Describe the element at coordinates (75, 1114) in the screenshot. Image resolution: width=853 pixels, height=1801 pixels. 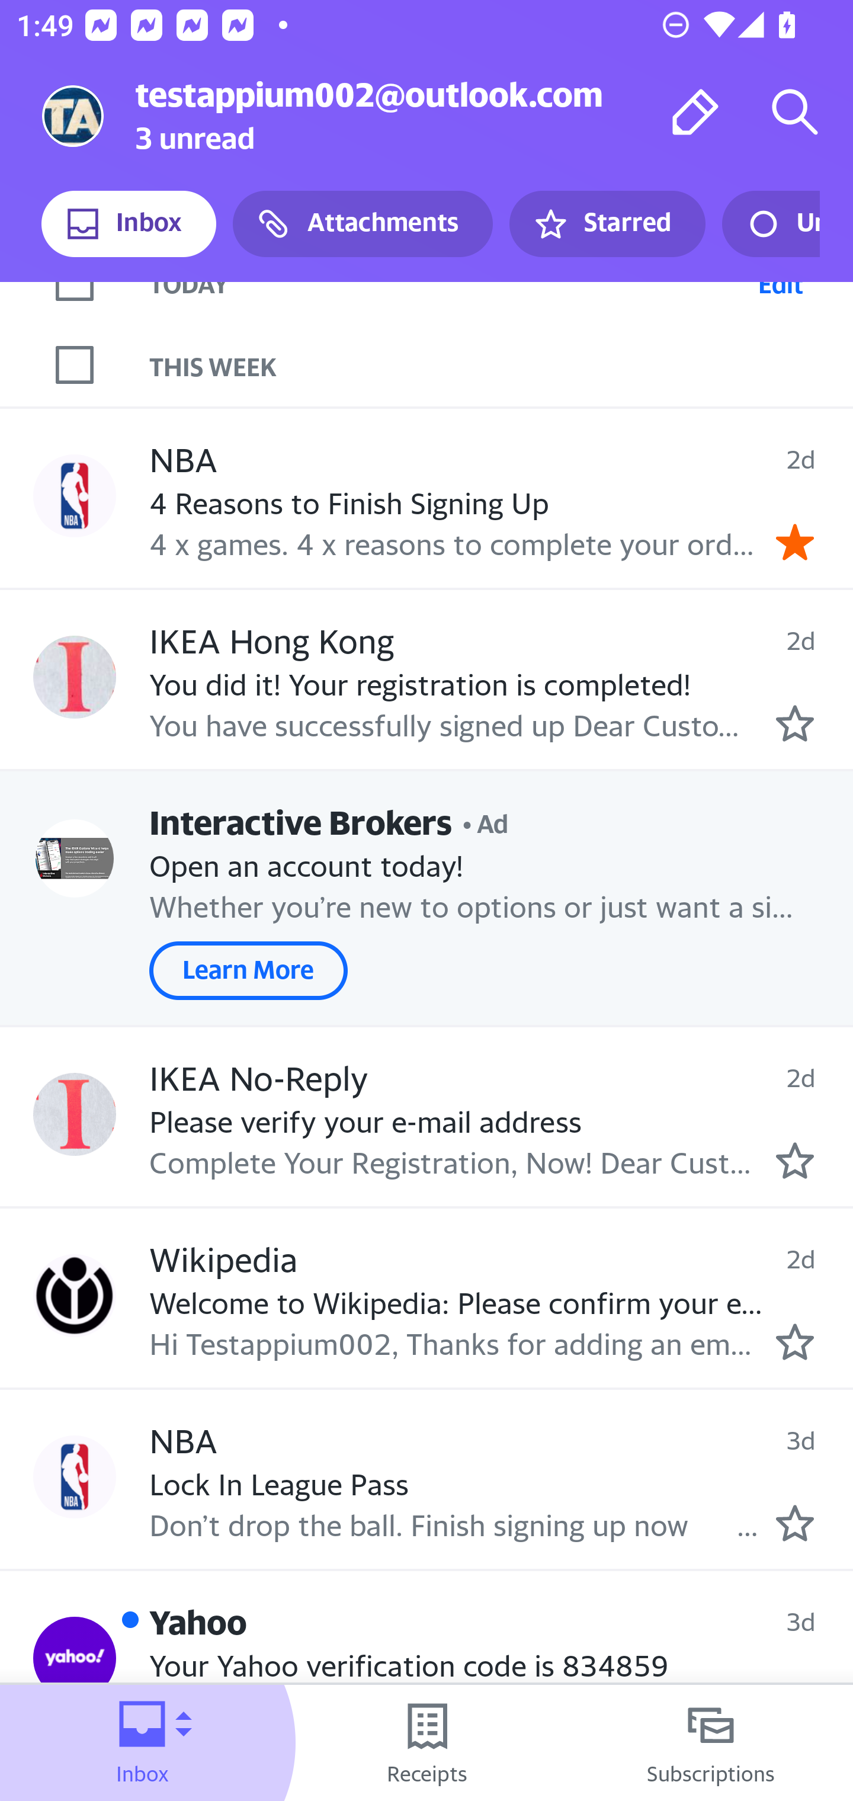
I see `Profile
IKEA No-Reply` at that location.